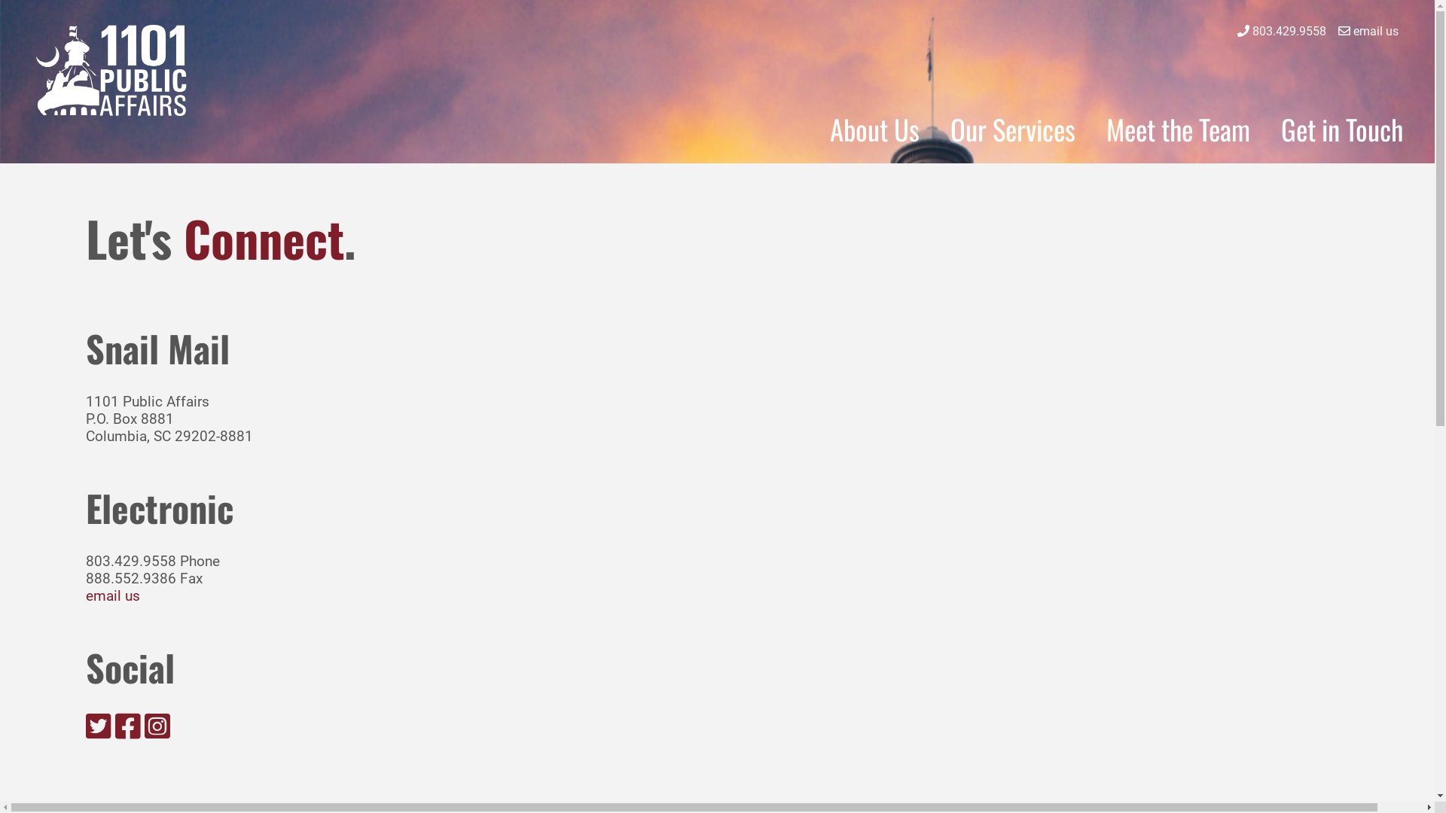 The width and height of the screenshot is (1446, 813). Describe the element at coordinates (1342, 129) in the screenshot. I see `Get in Touch` at that location.